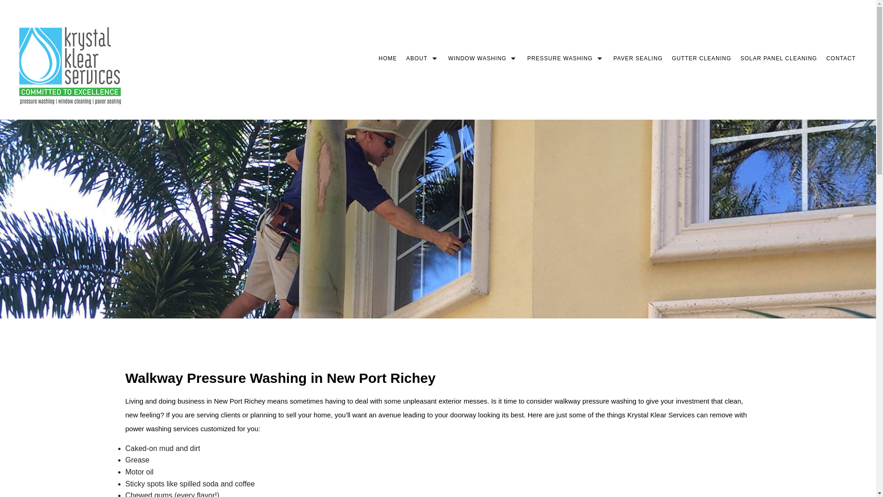  What do you see at coordinates (779, 58) in the screenshot?
I see `SOLAR PANEL CLEANING` at bounding box center [779, 58].